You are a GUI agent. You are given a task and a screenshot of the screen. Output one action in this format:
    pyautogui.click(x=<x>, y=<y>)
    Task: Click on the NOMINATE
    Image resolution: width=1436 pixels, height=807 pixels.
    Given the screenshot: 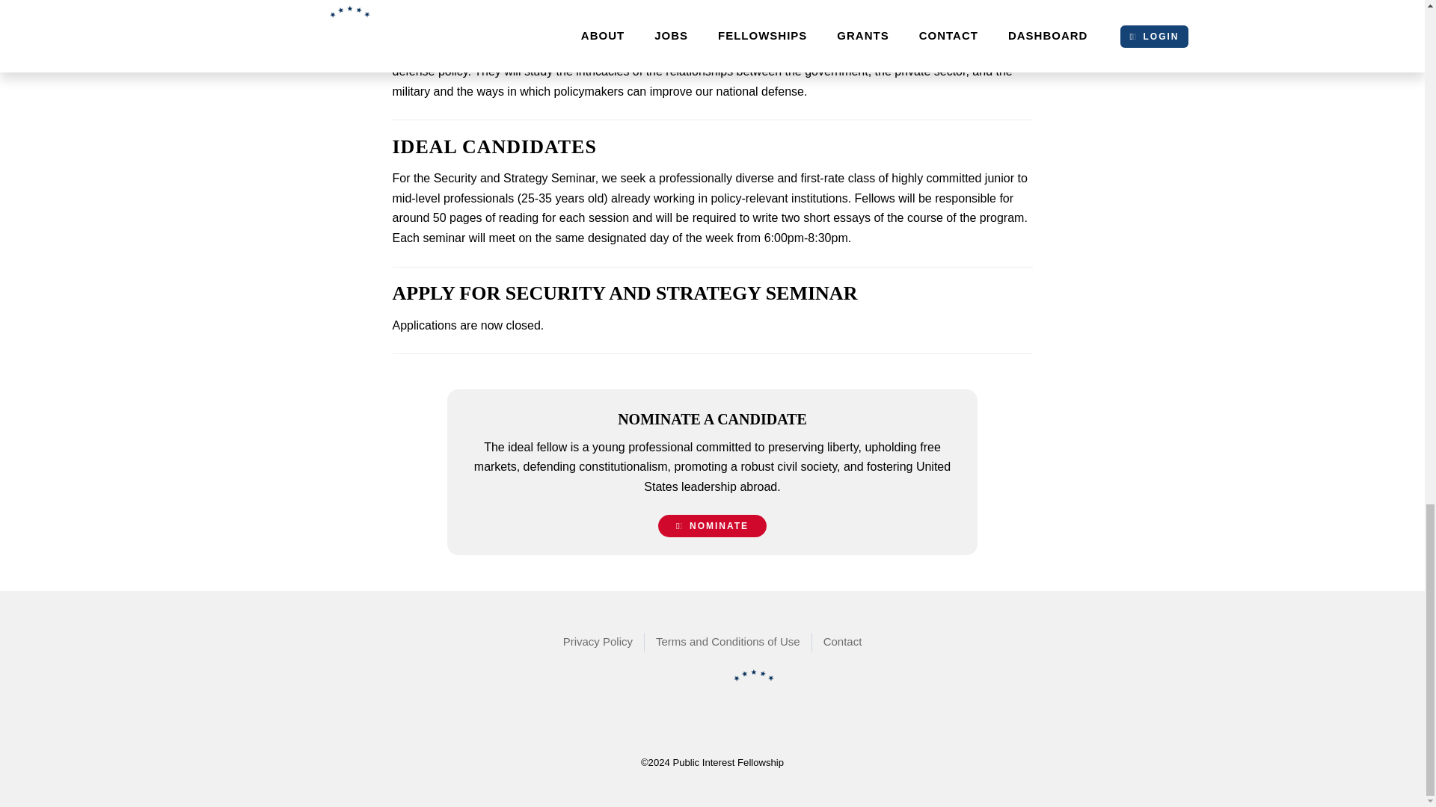 What is the action you would take?
    pyautogui.click(x=712, y=526)
    